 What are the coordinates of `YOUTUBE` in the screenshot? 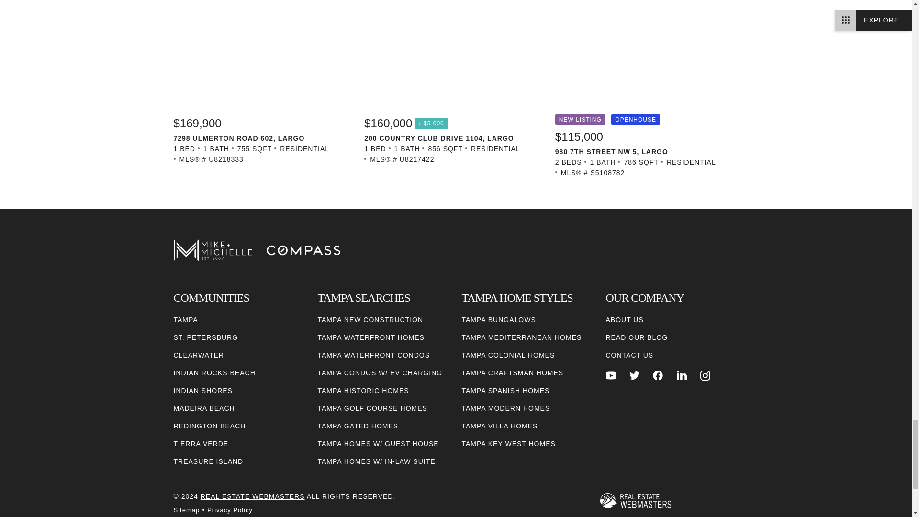 It's located at (611, 375).